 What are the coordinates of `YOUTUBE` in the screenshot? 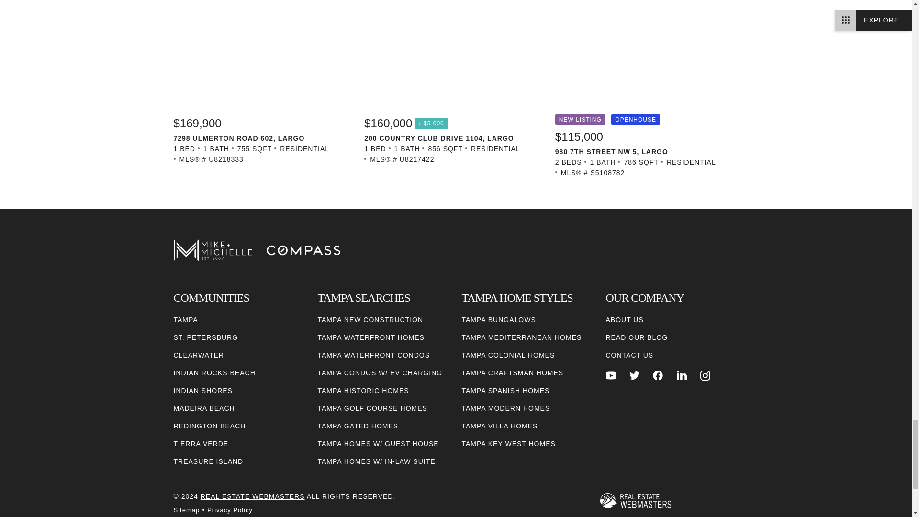 It's located at (611, 375).